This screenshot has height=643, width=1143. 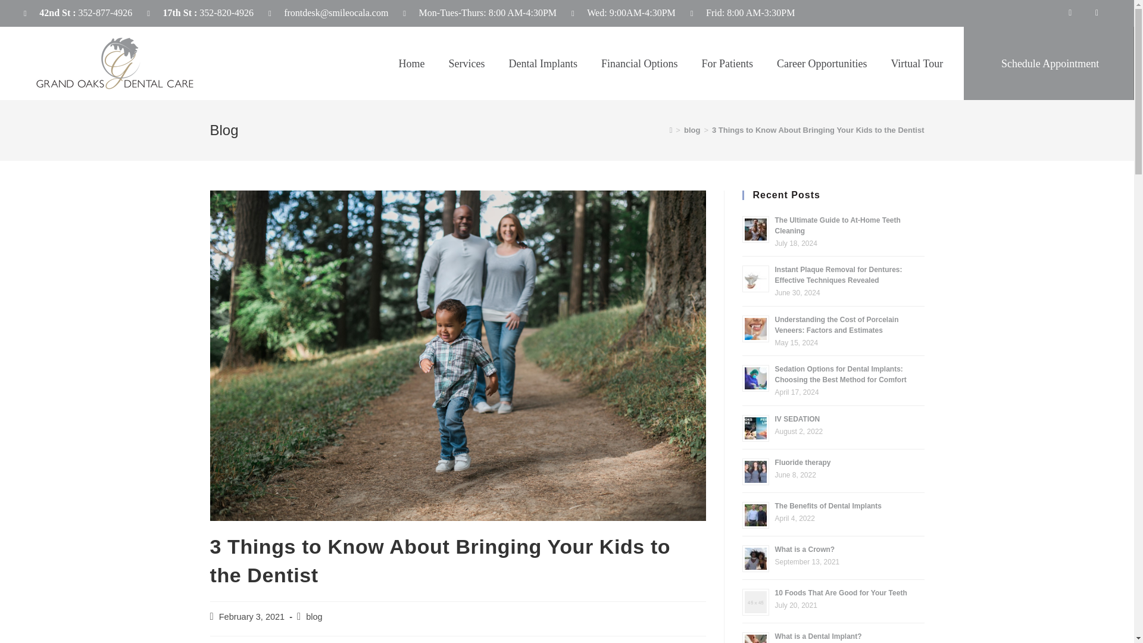 I want to click on Services, so click(x=467, y=63).